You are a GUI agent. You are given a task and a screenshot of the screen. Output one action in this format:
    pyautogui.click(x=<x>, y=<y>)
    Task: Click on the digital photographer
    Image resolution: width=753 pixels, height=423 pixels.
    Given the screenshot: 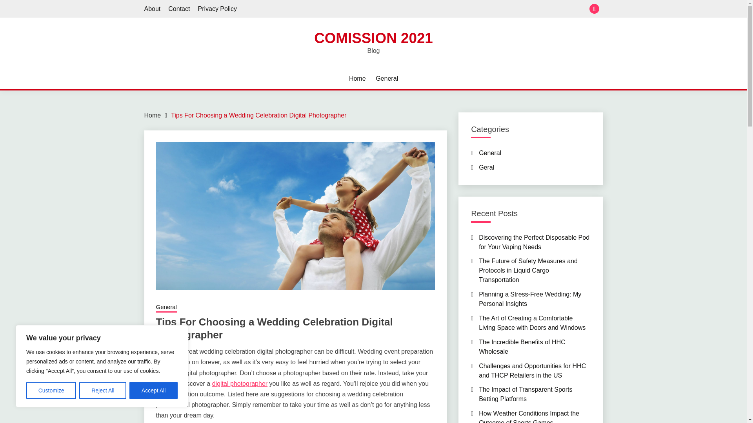 What is the action you would take?
    pyautogui.click(x=240, y=383)
    